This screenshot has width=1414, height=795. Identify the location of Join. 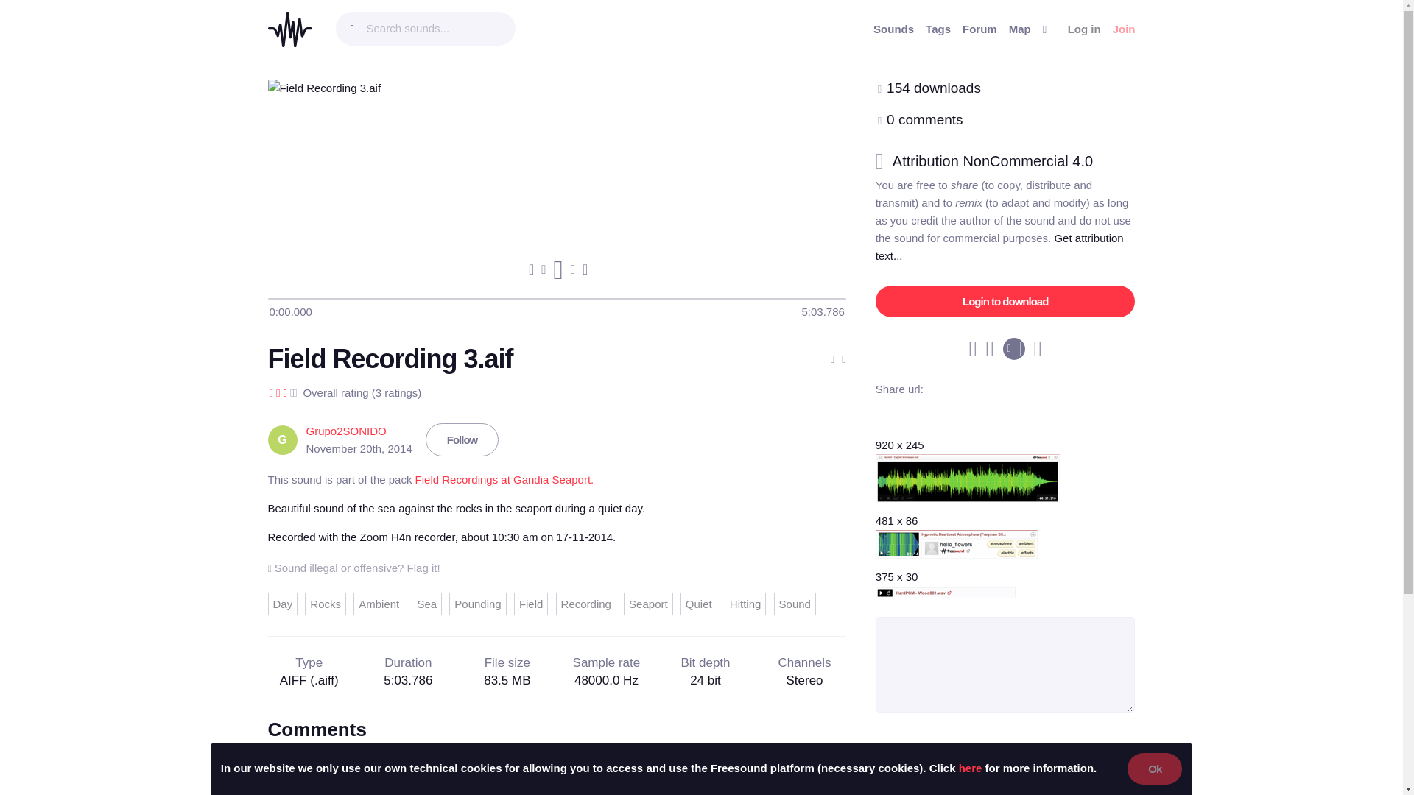
(1124, 29).